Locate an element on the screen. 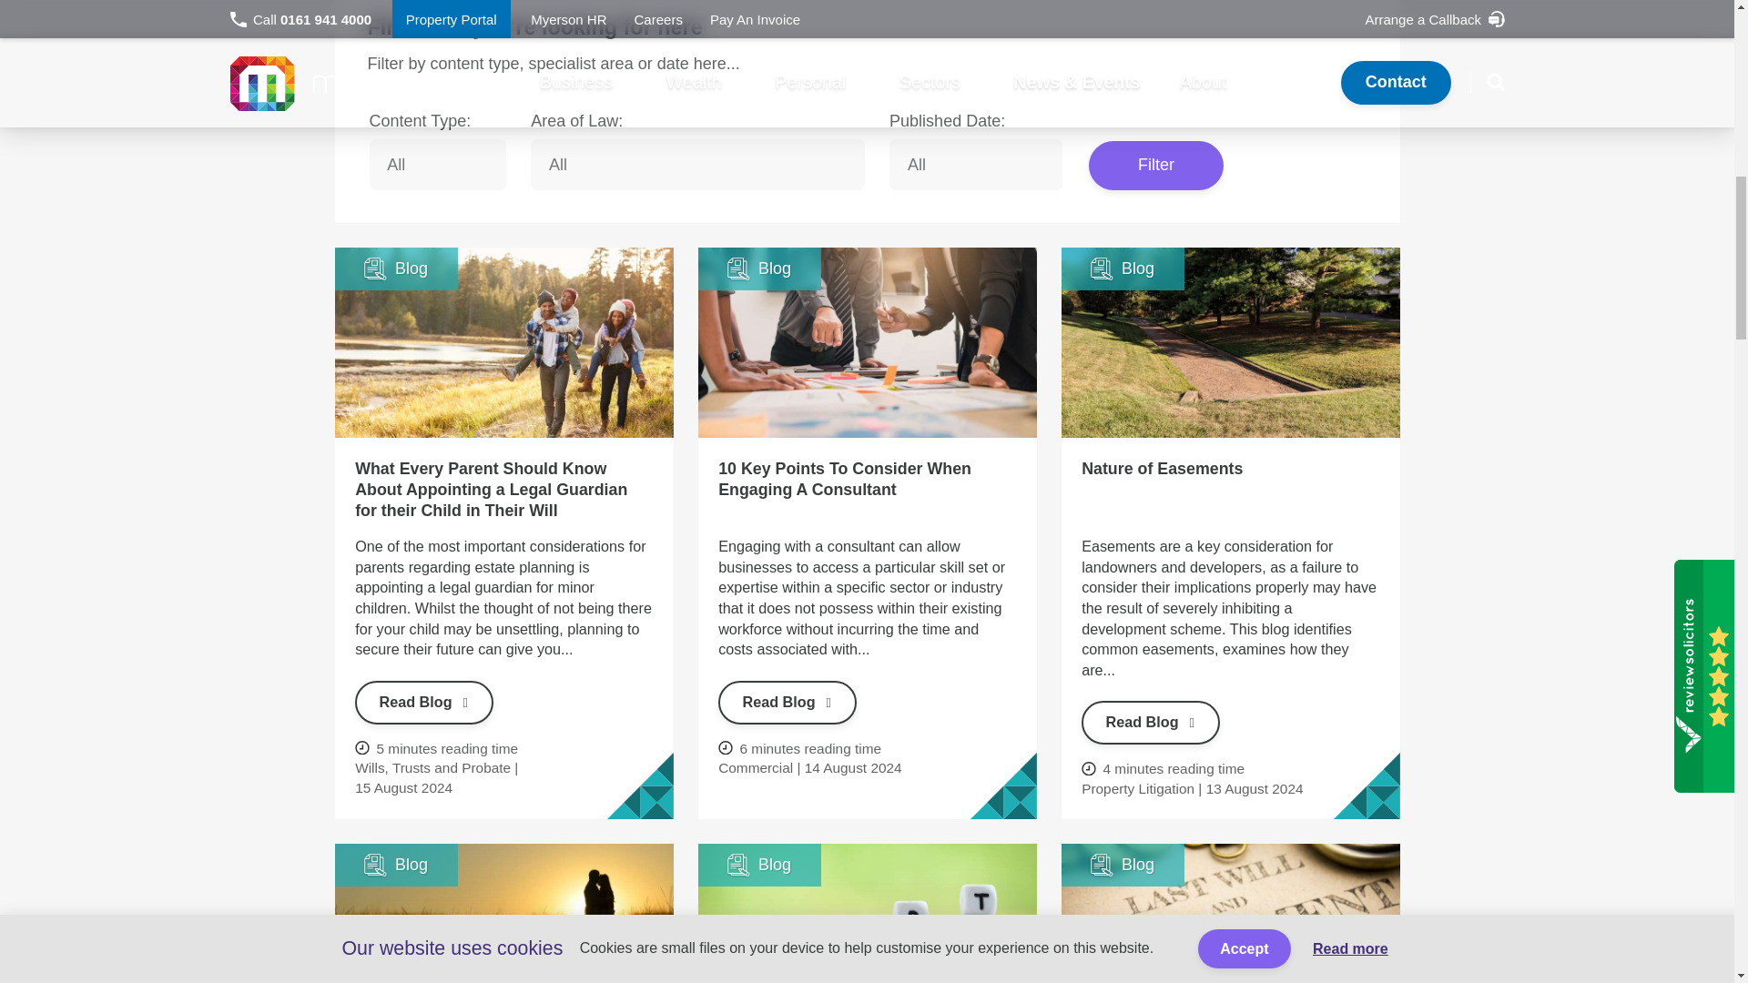  Read Blog is located at coordinates (787, 703).